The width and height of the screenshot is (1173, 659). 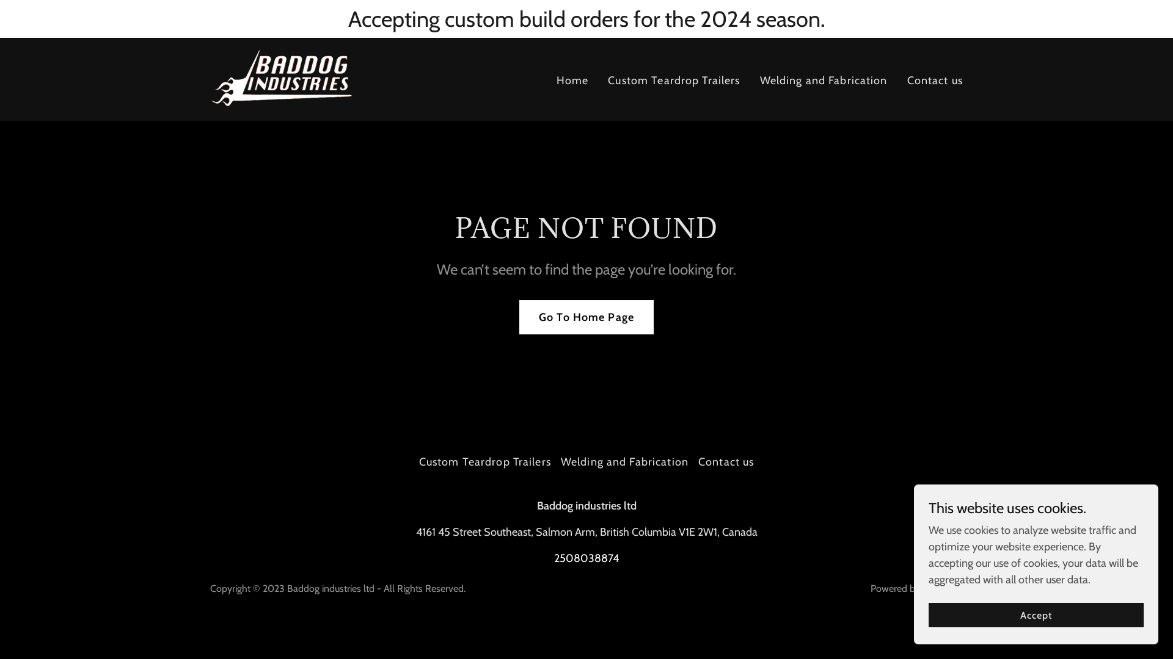 I want to click on Welding and Fabrication, so click(x=824, y=81).